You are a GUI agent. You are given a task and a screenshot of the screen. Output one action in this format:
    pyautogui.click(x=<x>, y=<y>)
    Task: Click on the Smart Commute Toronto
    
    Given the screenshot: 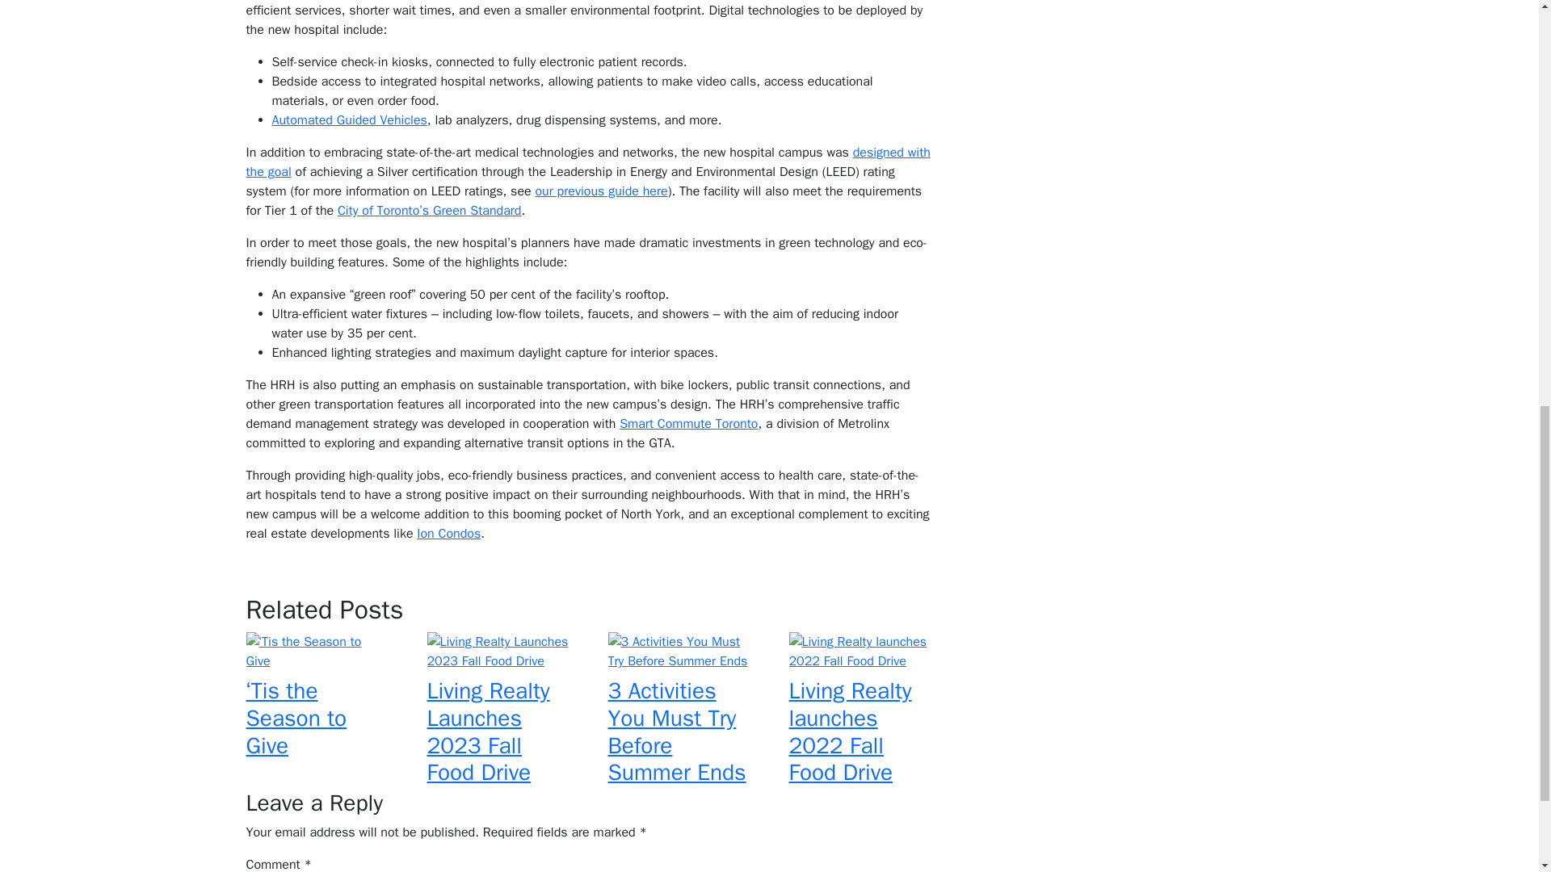 What is the action you would take?
    pyautogui.click(x=688, y=423)
    